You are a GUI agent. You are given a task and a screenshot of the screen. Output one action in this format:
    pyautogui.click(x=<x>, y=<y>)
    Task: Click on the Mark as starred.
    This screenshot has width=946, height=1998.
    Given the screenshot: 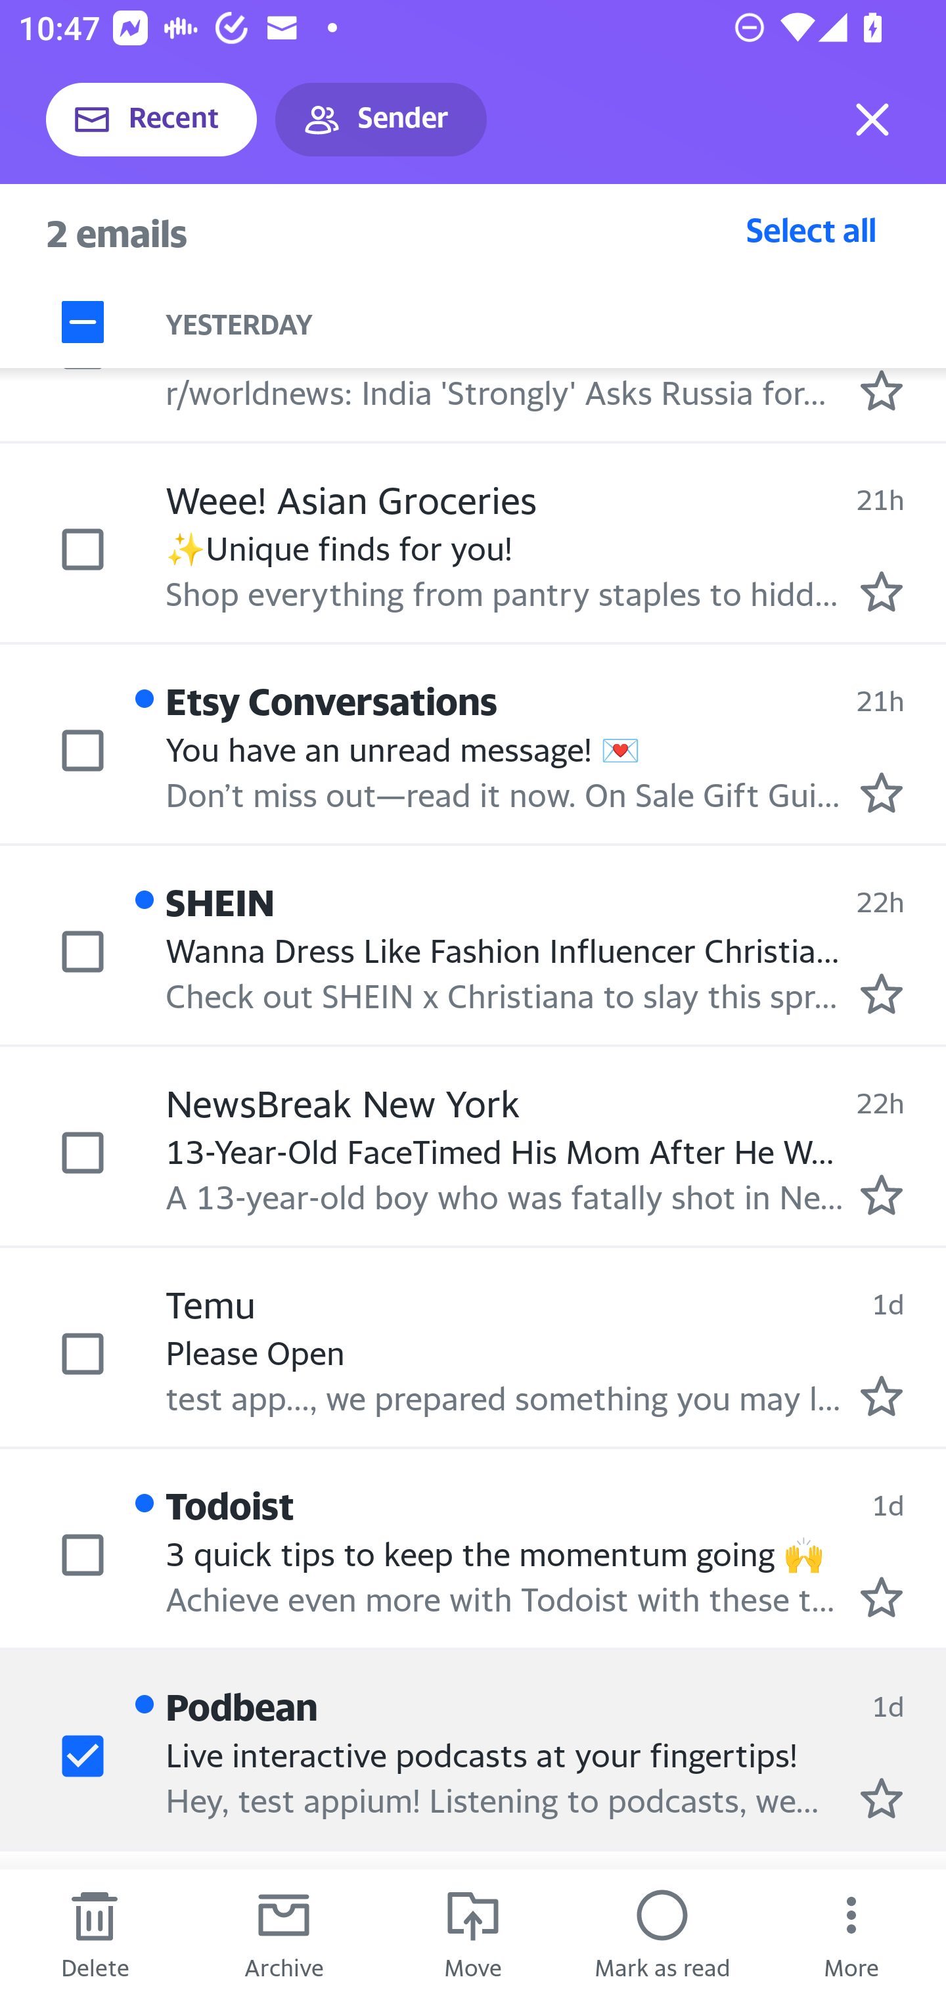 What is the action you would take?
    pyautogui.click(x=882, y=1196)
    